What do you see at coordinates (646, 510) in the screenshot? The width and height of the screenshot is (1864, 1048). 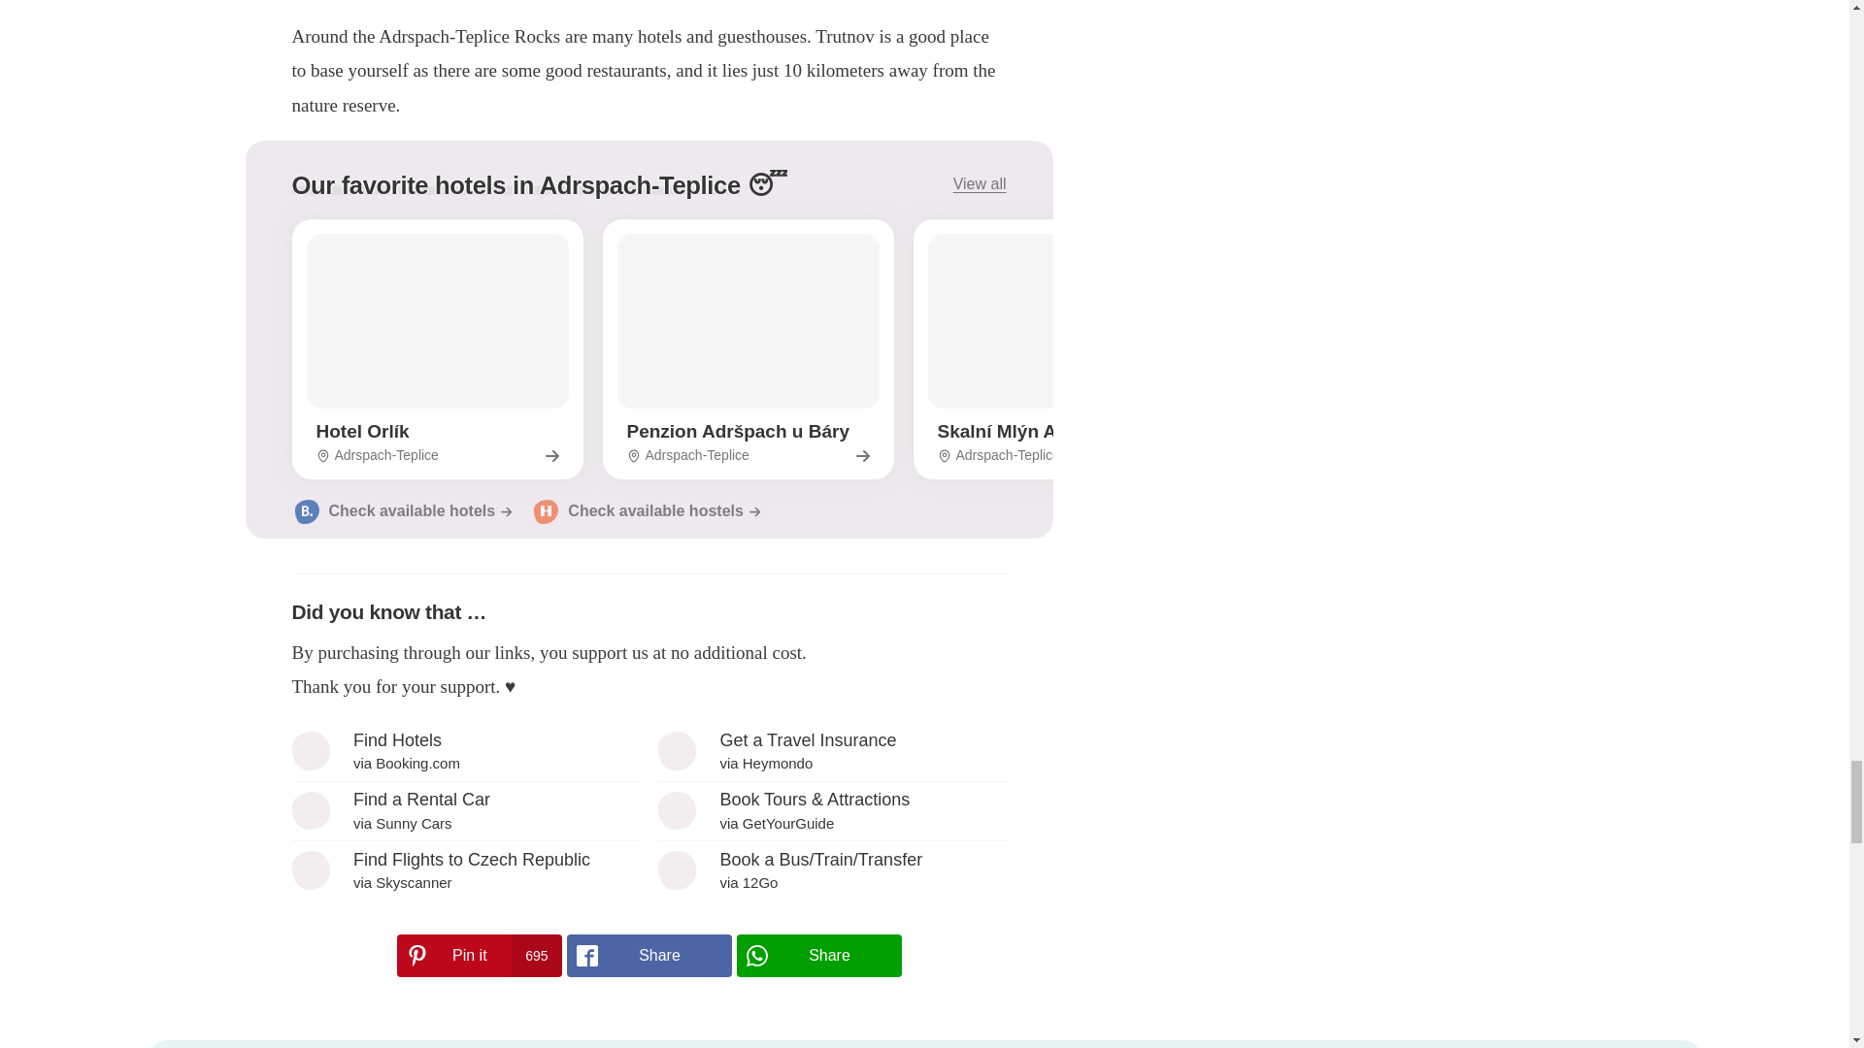 I see `Get a Travel Insurance` at bounding box center [646, 510].